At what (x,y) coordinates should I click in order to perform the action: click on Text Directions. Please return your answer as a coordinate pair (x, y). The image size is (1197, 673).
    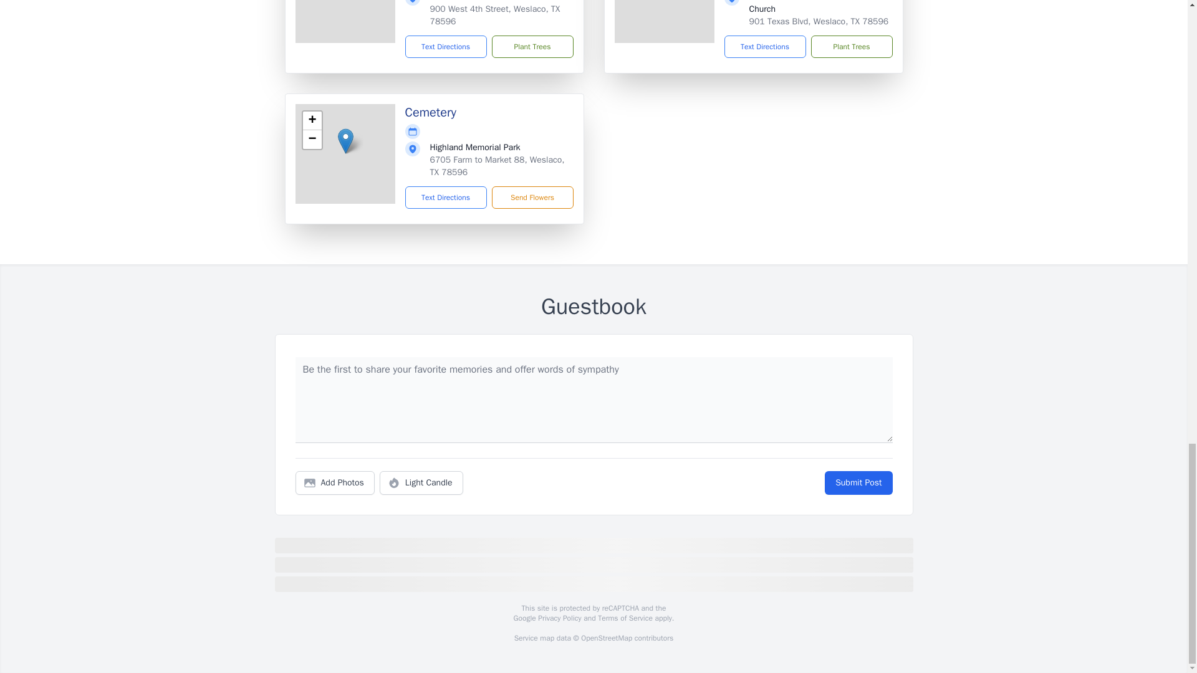
    Looking at the image, I should click on (446, 46).